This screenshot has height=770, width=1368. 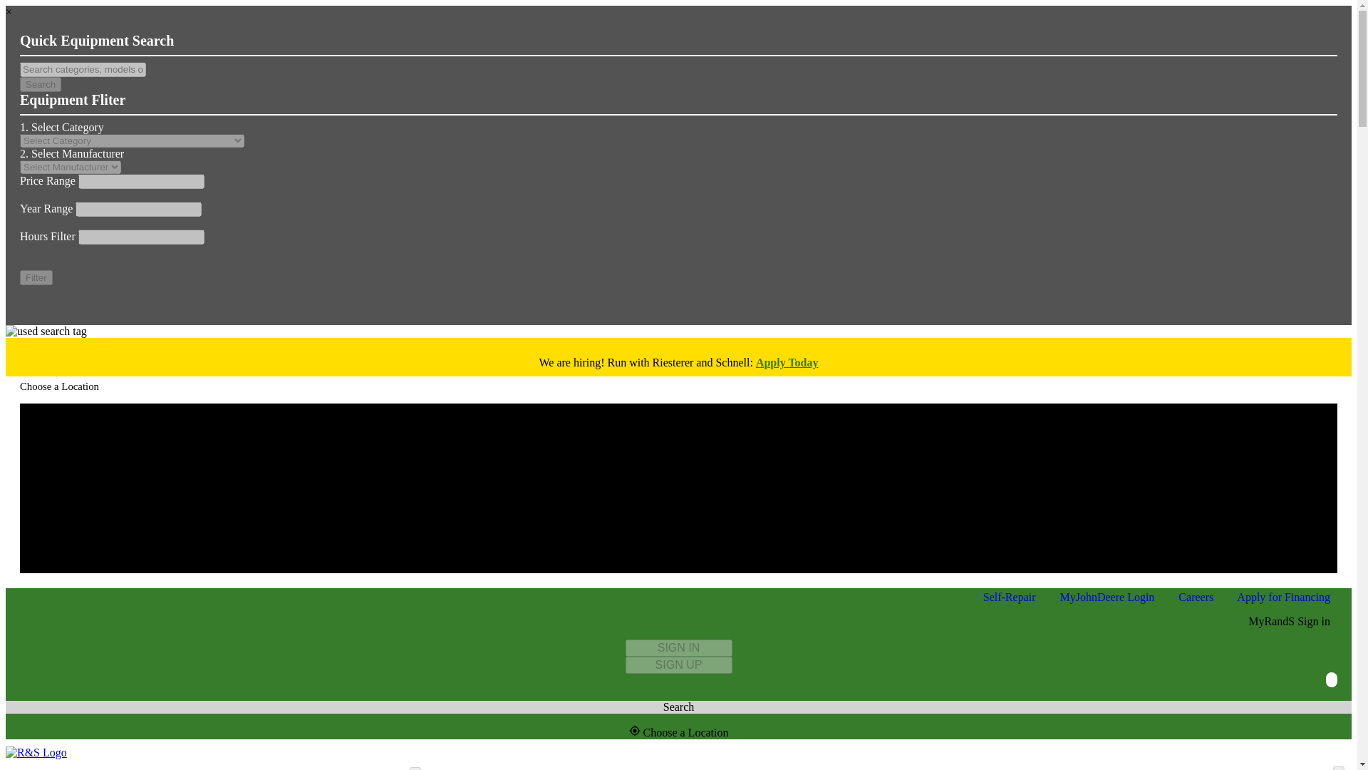 I want to click on SIGN UP, so click(x=678, y=664).